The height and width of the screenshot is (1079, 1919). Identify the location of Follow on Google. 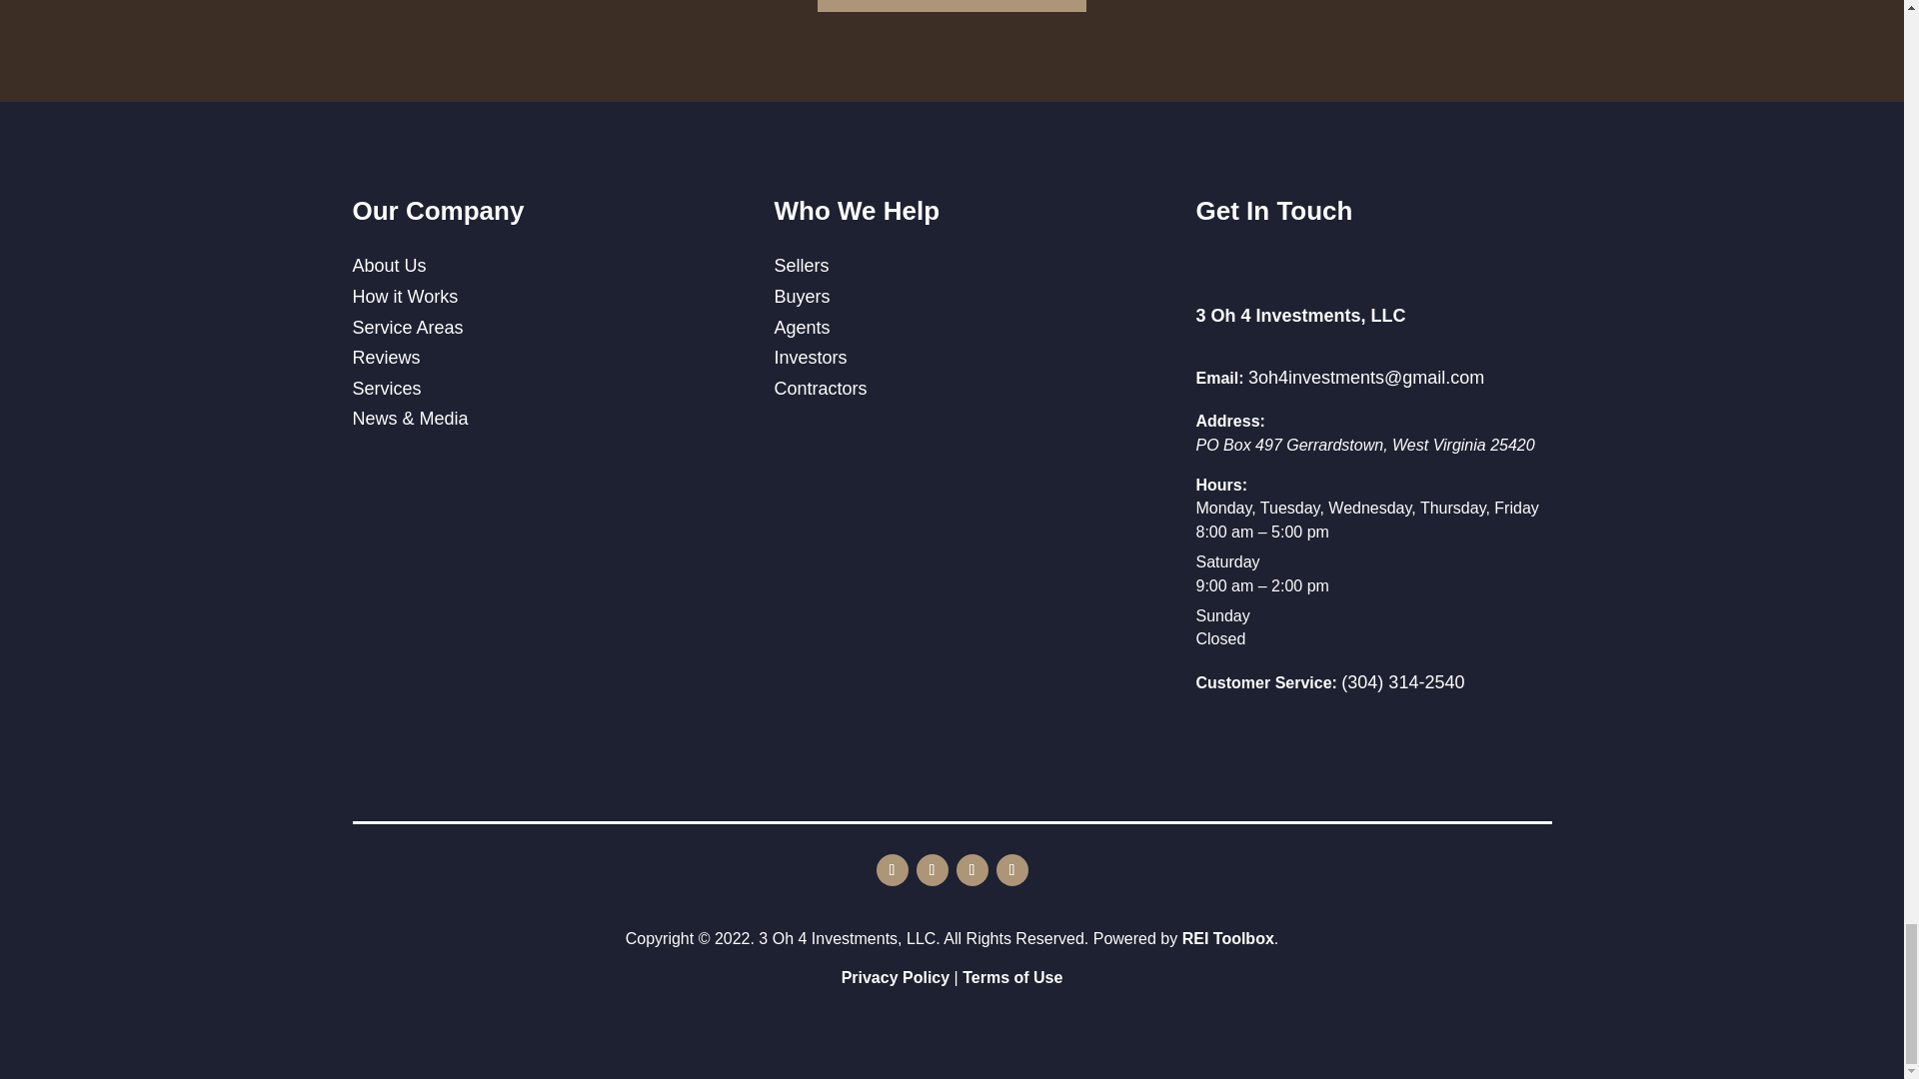
(971, 869).